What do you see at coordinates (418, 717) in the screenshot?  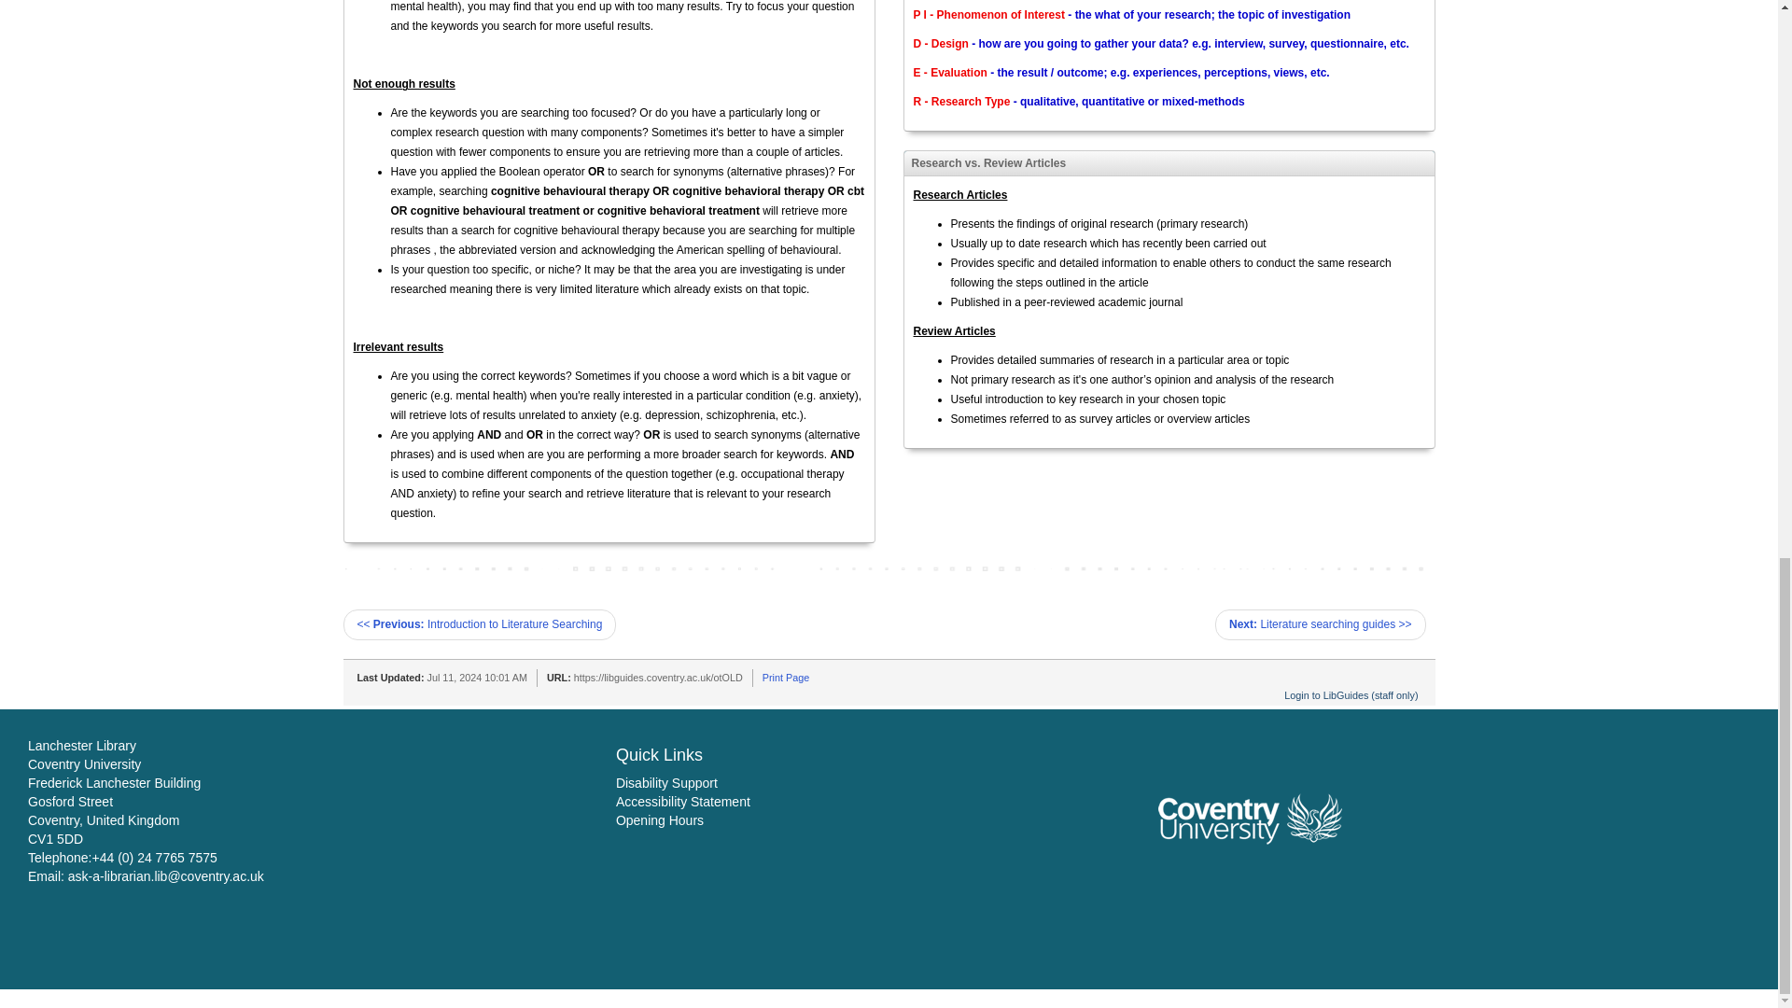 I see `Occupational` at bounding box center [418, 717].